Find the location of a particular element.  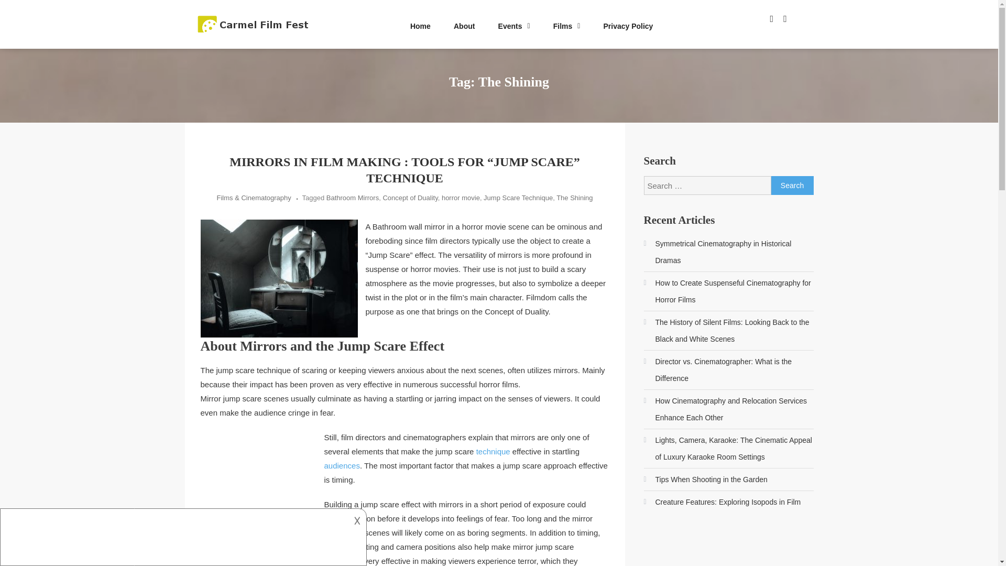

Concept of Duality is located at coordinates (410, 198).